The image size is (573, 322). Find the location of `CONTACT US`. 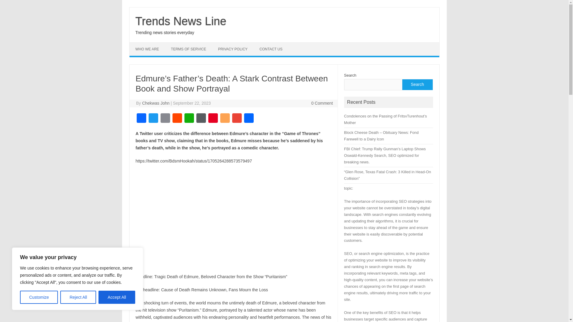

CONTACT US is located at coordinates (271, 49).